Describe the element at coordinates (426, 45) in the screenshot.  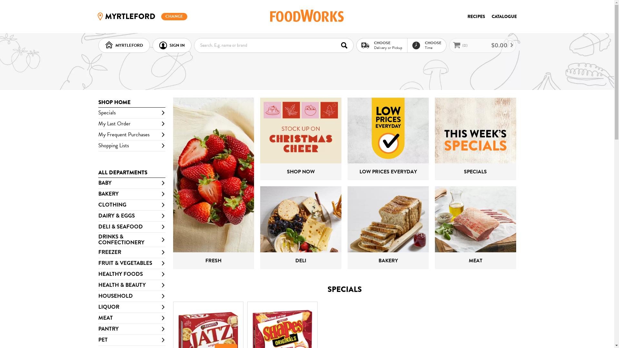
I see `CHOOSE
Time` at that location.